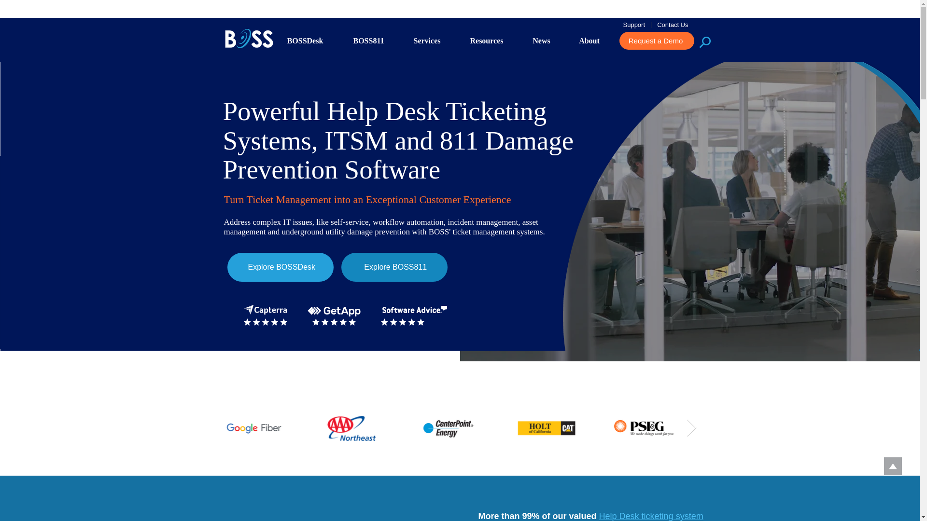  Describe the element at coordinates (636, 516) in the screenshot. I see `Help Desk ticketing` at that location.